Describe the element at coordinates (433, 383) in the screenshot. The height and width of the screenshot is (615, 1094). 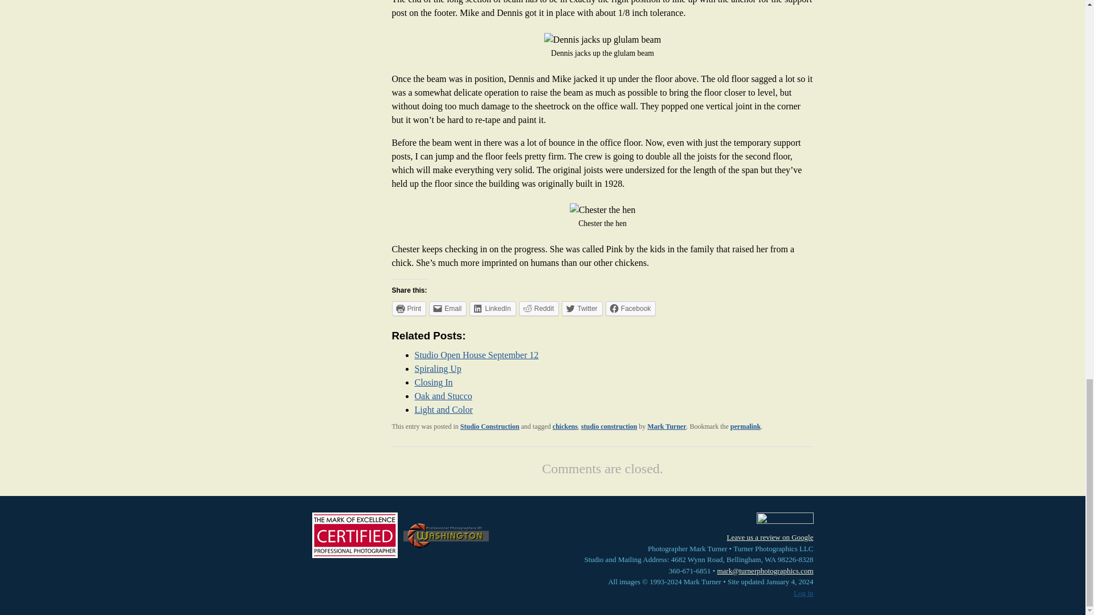
I see `Closing In` at that location.